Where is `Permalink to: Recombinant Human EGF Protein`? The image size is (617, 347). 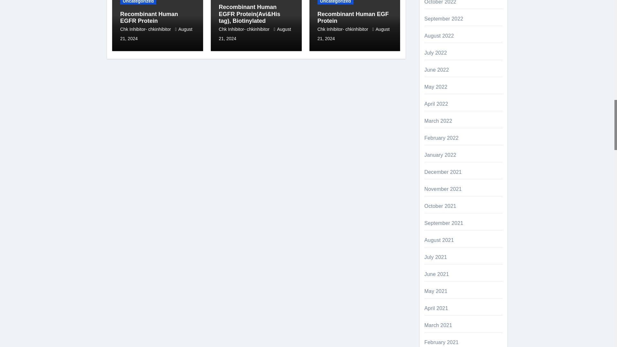
Permalink to: Recombinant Human EGF Protein is located at coordinates (353, 17).